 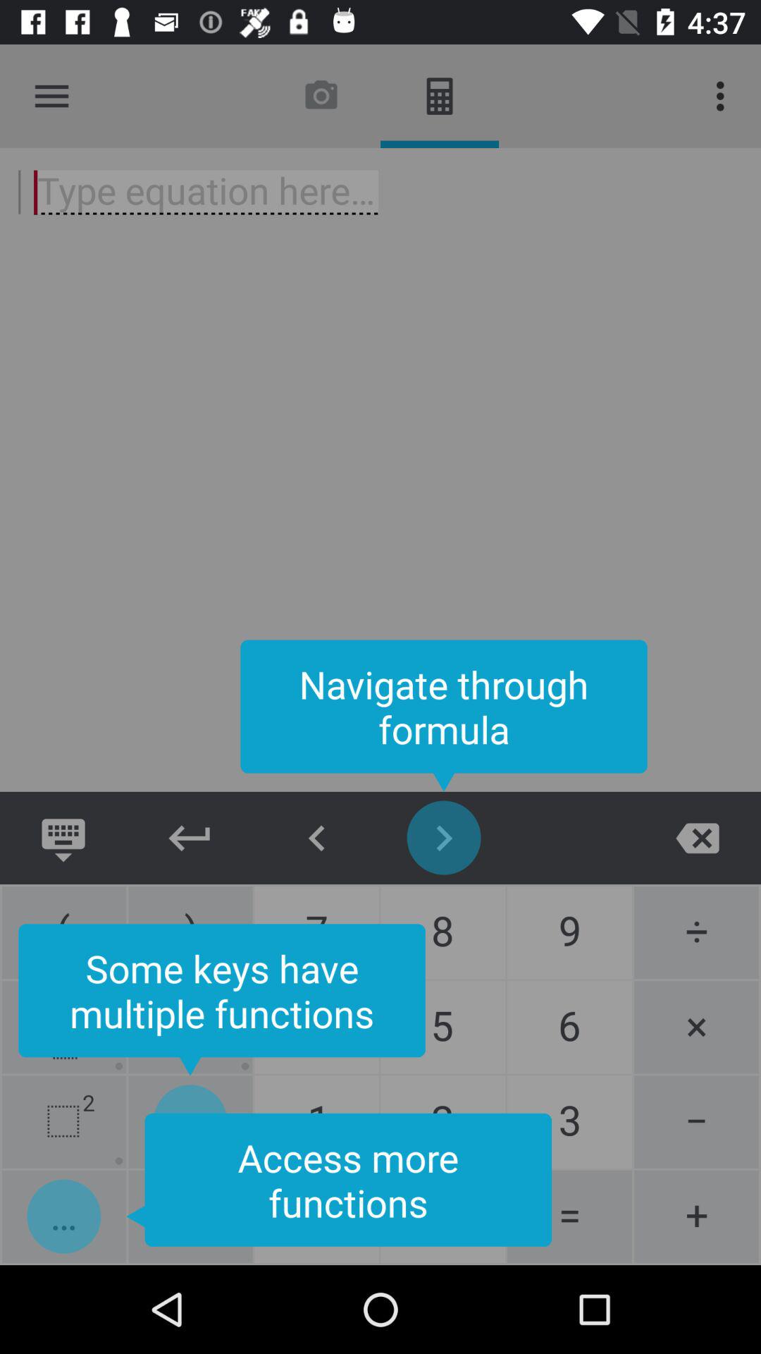 What do you see at coordinates (698, 838) in the screenshot?
I see `exit page` at bounding box center [698, 838].